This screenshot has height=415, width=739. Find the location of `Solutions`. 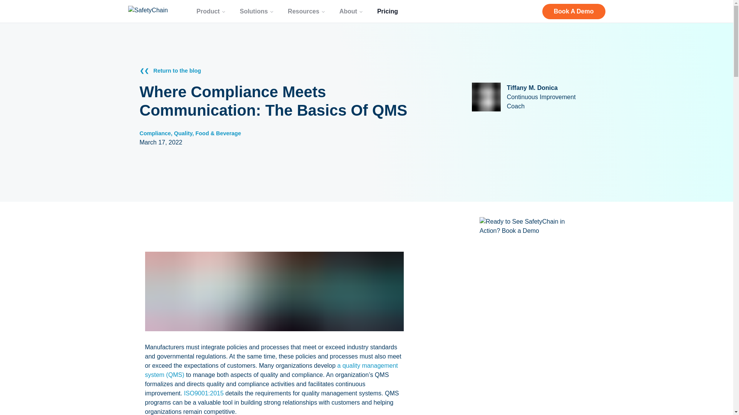

Solutions is located at coordinates (256, 11).